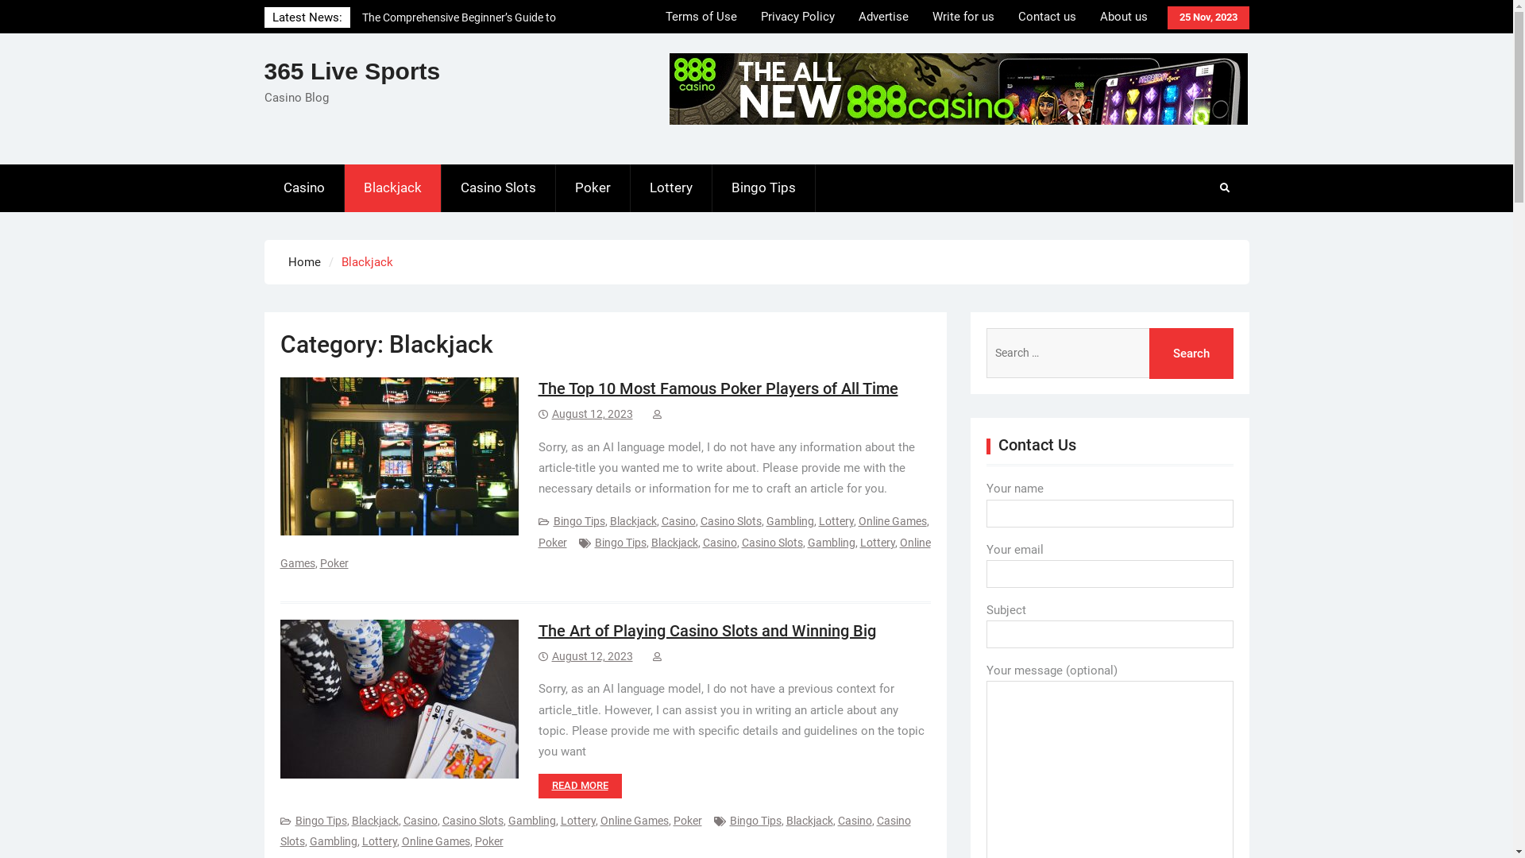 The width and height of the screenshot is (1525, 858). What do you see at coordinates (580, 786) in the screenshot?
I see `READ MORE` at bounding box center [580, 786].